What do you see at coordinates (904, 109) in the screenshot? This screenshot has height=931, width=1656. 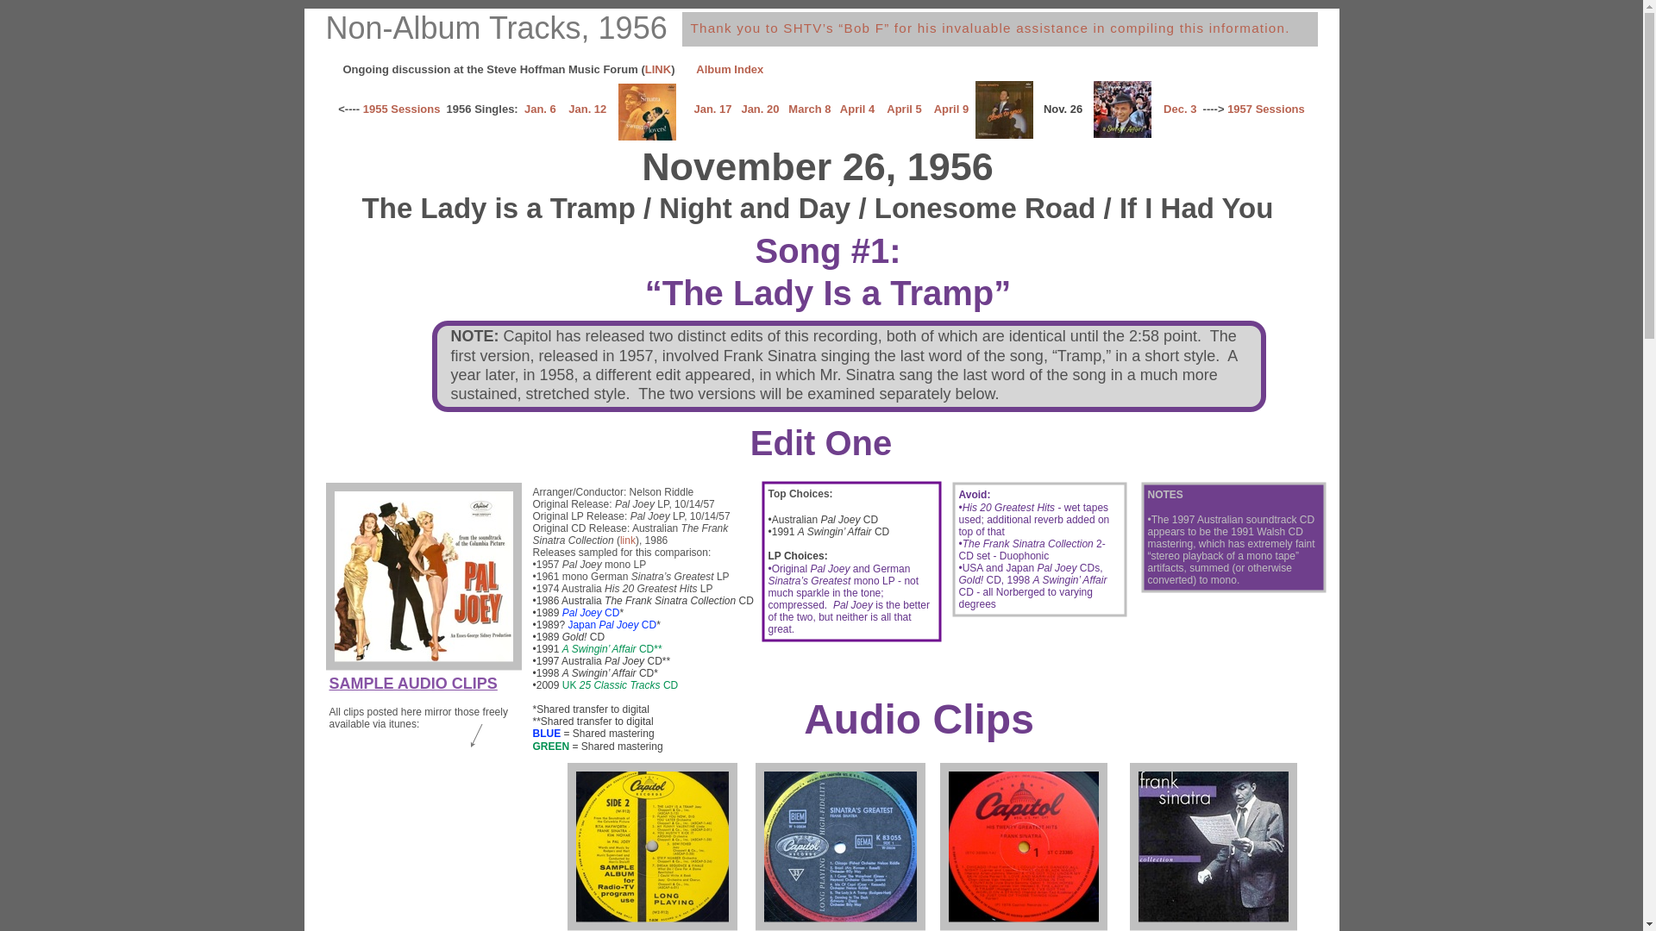 I see `April 5` at bounding box center [904, 109].